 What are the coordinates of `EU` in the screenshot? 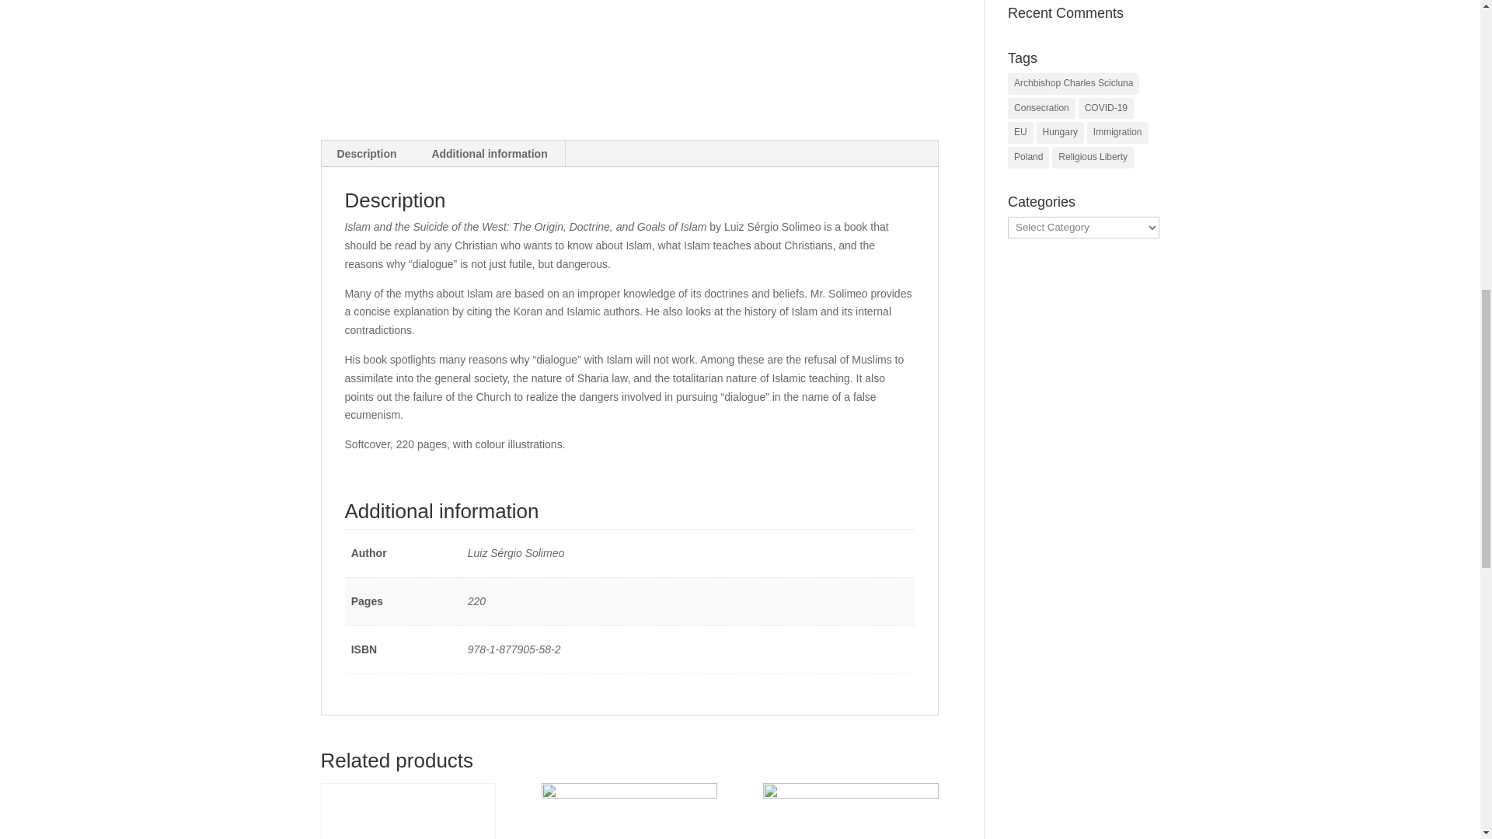 It's located at (1021, 132).